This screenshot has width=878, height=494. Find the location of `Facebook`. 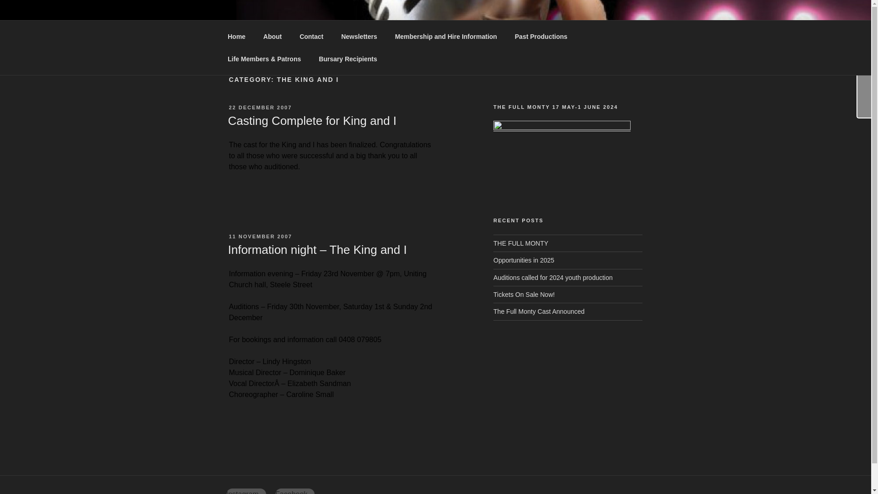

Facebook is located at coordinates (294, 491).